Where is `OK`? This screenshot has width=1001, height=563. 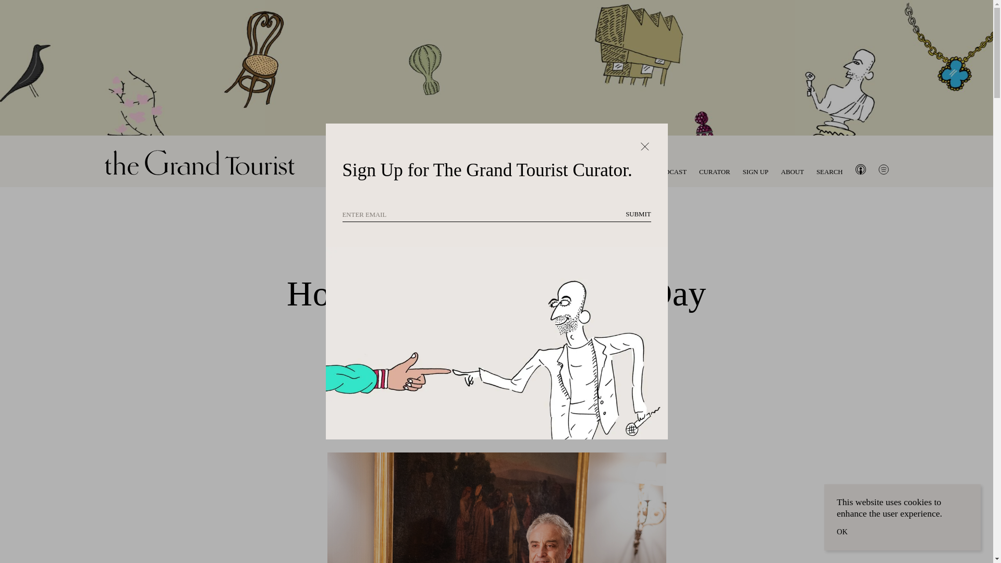
OK is located at coordinates (843, 532).